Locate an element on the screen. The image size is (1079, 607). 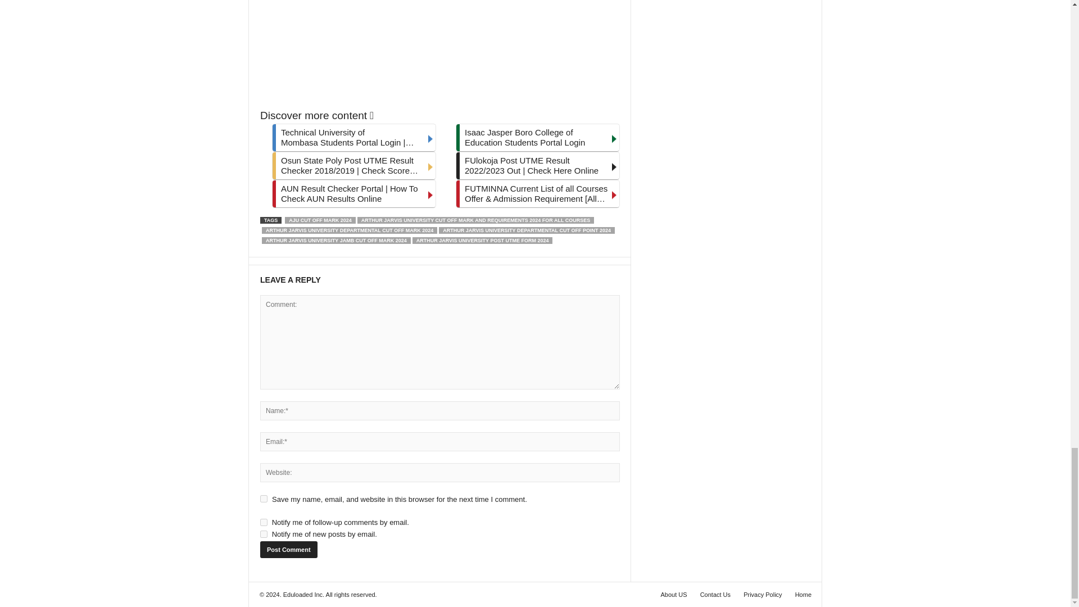
ARTHUR JARVIS UNIVERSITY DEPARTMENTAL CUT OFF POINT 2024 is located at coordinates (527, 230).